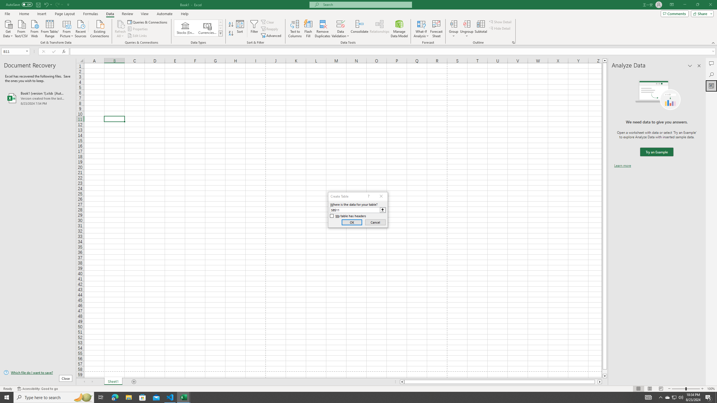 The width and height of the screenshot is (717, 403). What do you see at coordinates (360, 29) in the screenshot?
I see `Consolidate...` at bounding box center [360, 29].